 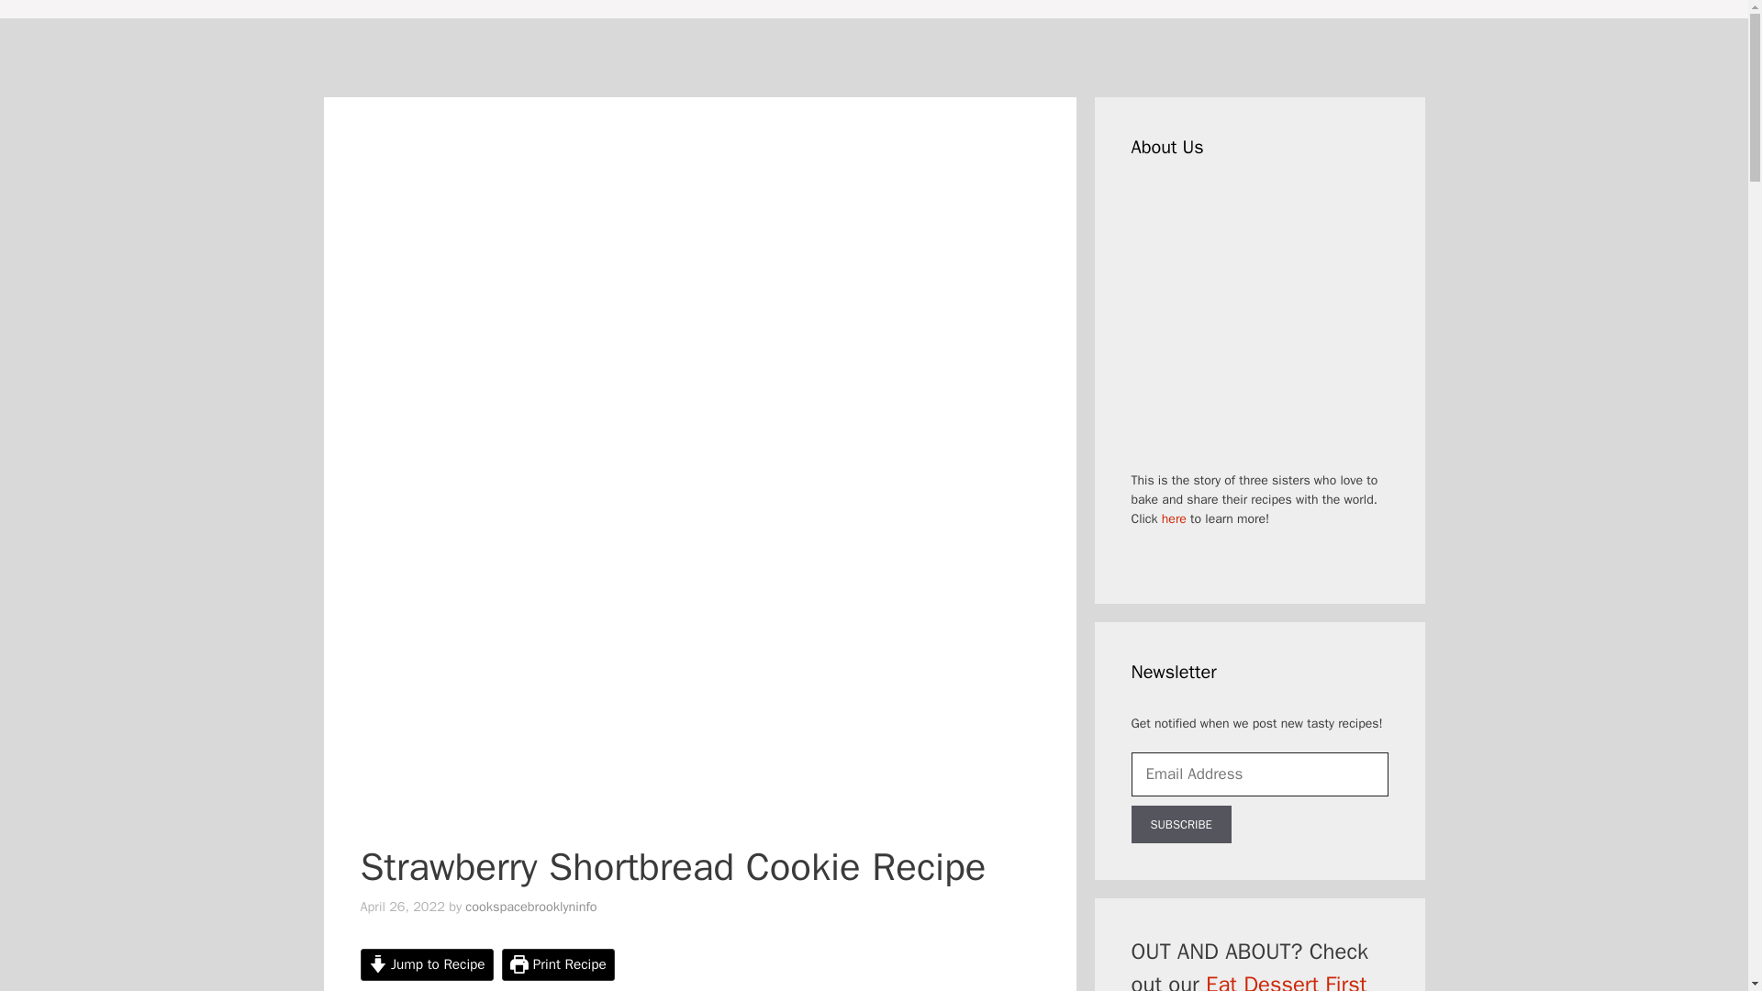 I want to click on Jump to Recipe, so click(x=426, y=964).